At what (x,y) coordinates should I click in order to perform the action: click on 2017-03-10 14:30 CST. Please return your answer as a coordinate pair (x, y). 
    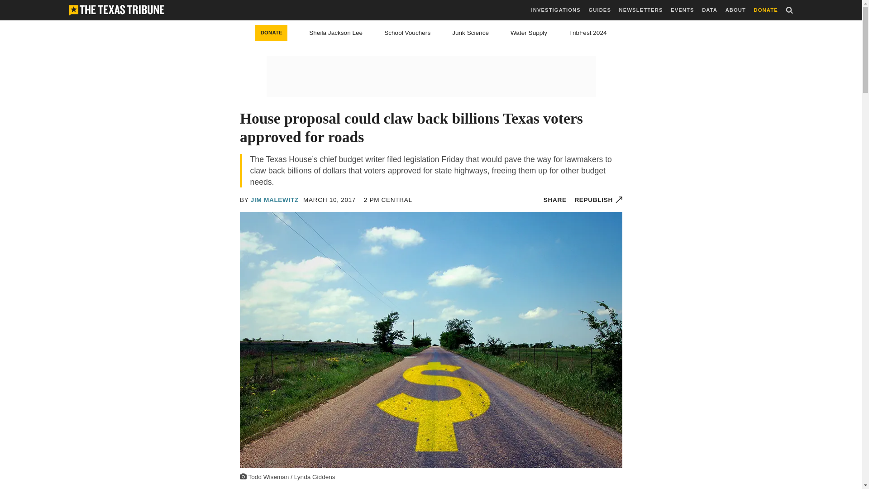
    Looking at the image, I should click on (329, 200).